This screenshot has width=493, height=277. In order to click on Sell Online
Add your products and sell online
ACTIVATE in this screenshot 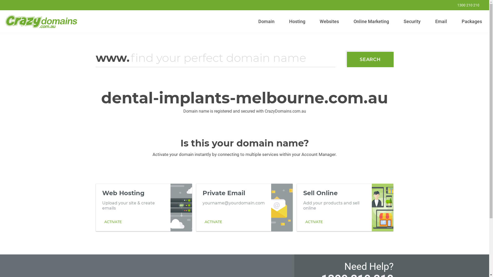, I will do `click(345, 207)`.